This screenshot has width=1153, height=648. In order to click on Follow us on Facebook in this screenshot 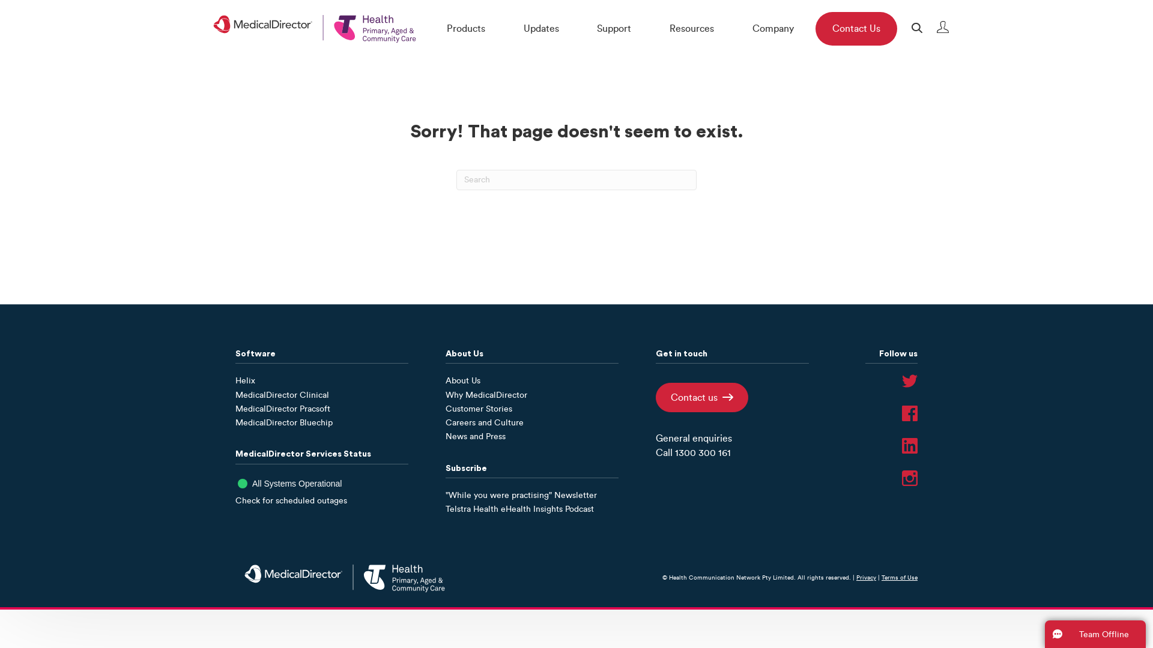, I will do `click(910, 413)`.